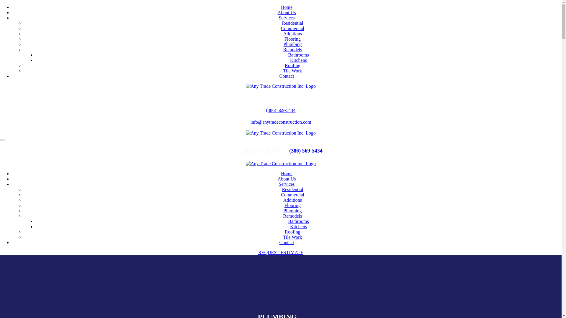 The width and height of the screenshot is (566, 318). I want to click on Bathrooms, so click(298, 55).